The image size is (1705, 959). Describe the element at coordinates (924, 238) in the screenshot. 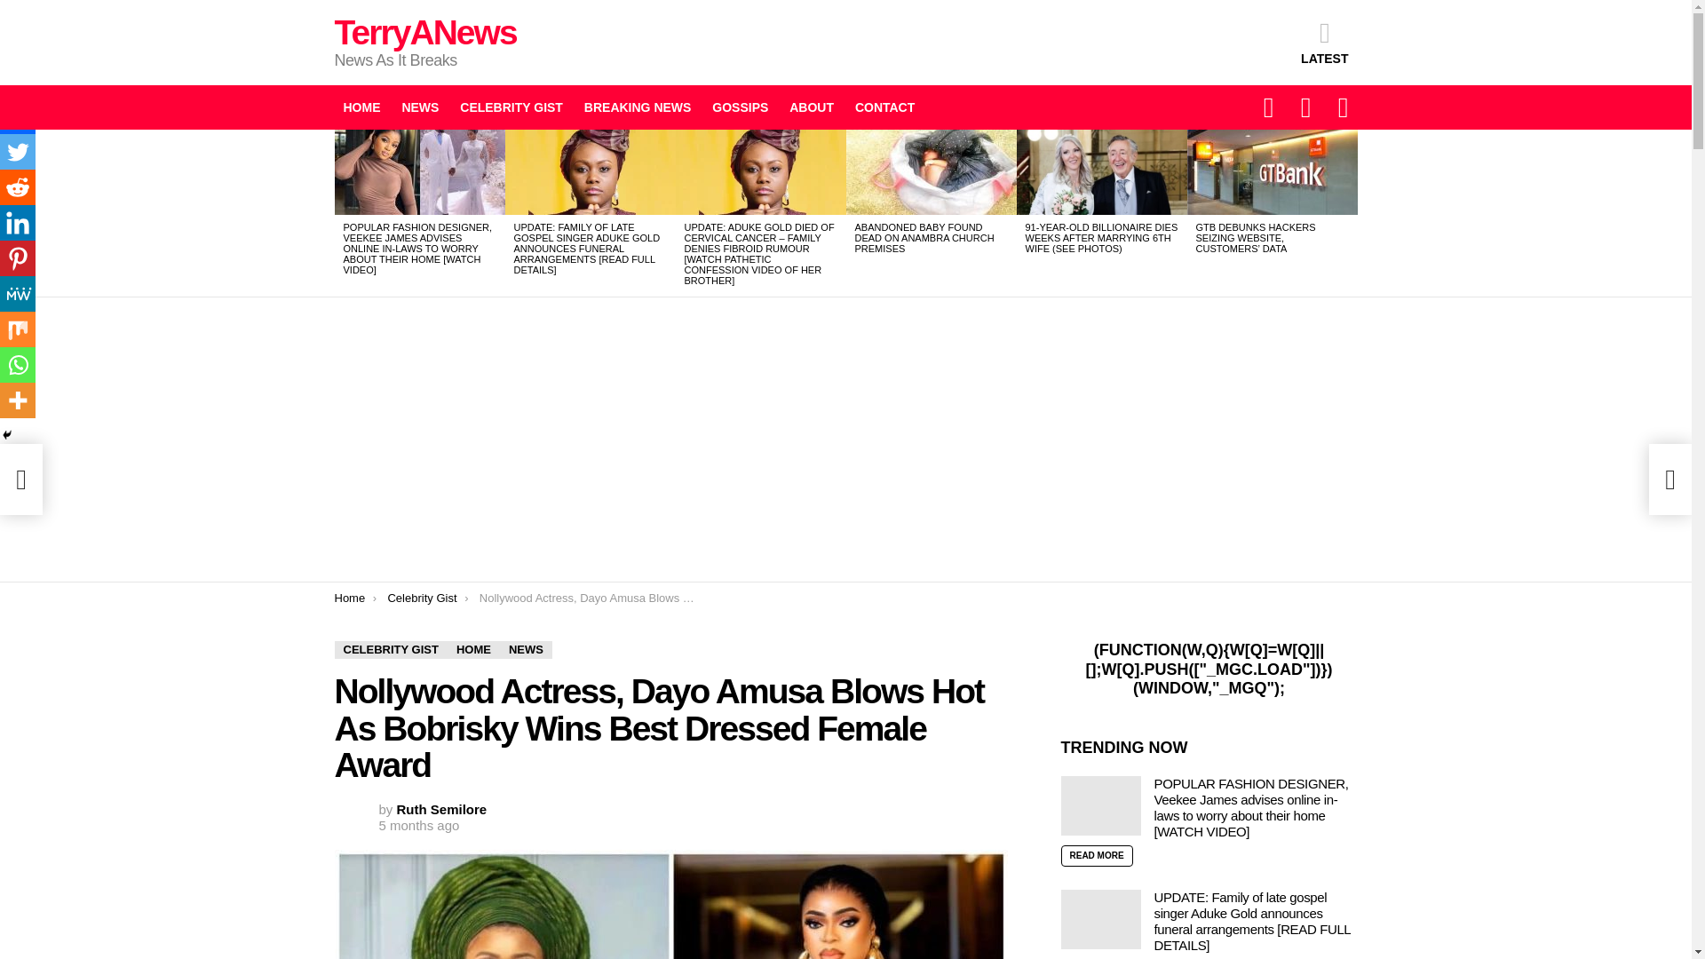

I see `ABANDONED BABY FOUND DEAD ON ANAMBRA CHURCH PREMISES` at that location.